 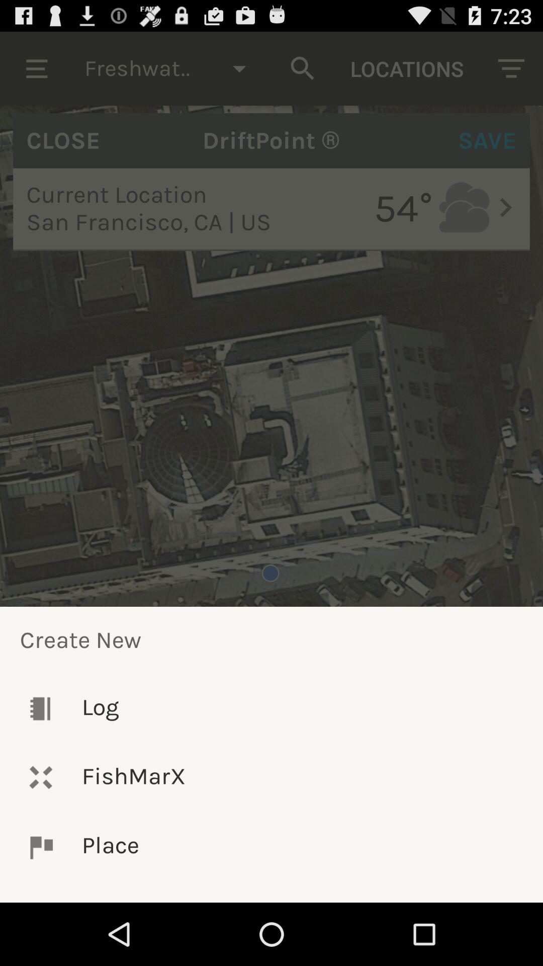 What do you see at coordinates (271, 777) in the screenshot?
I see `scroll until fishmarx icon` at bounding box center [271, 777].